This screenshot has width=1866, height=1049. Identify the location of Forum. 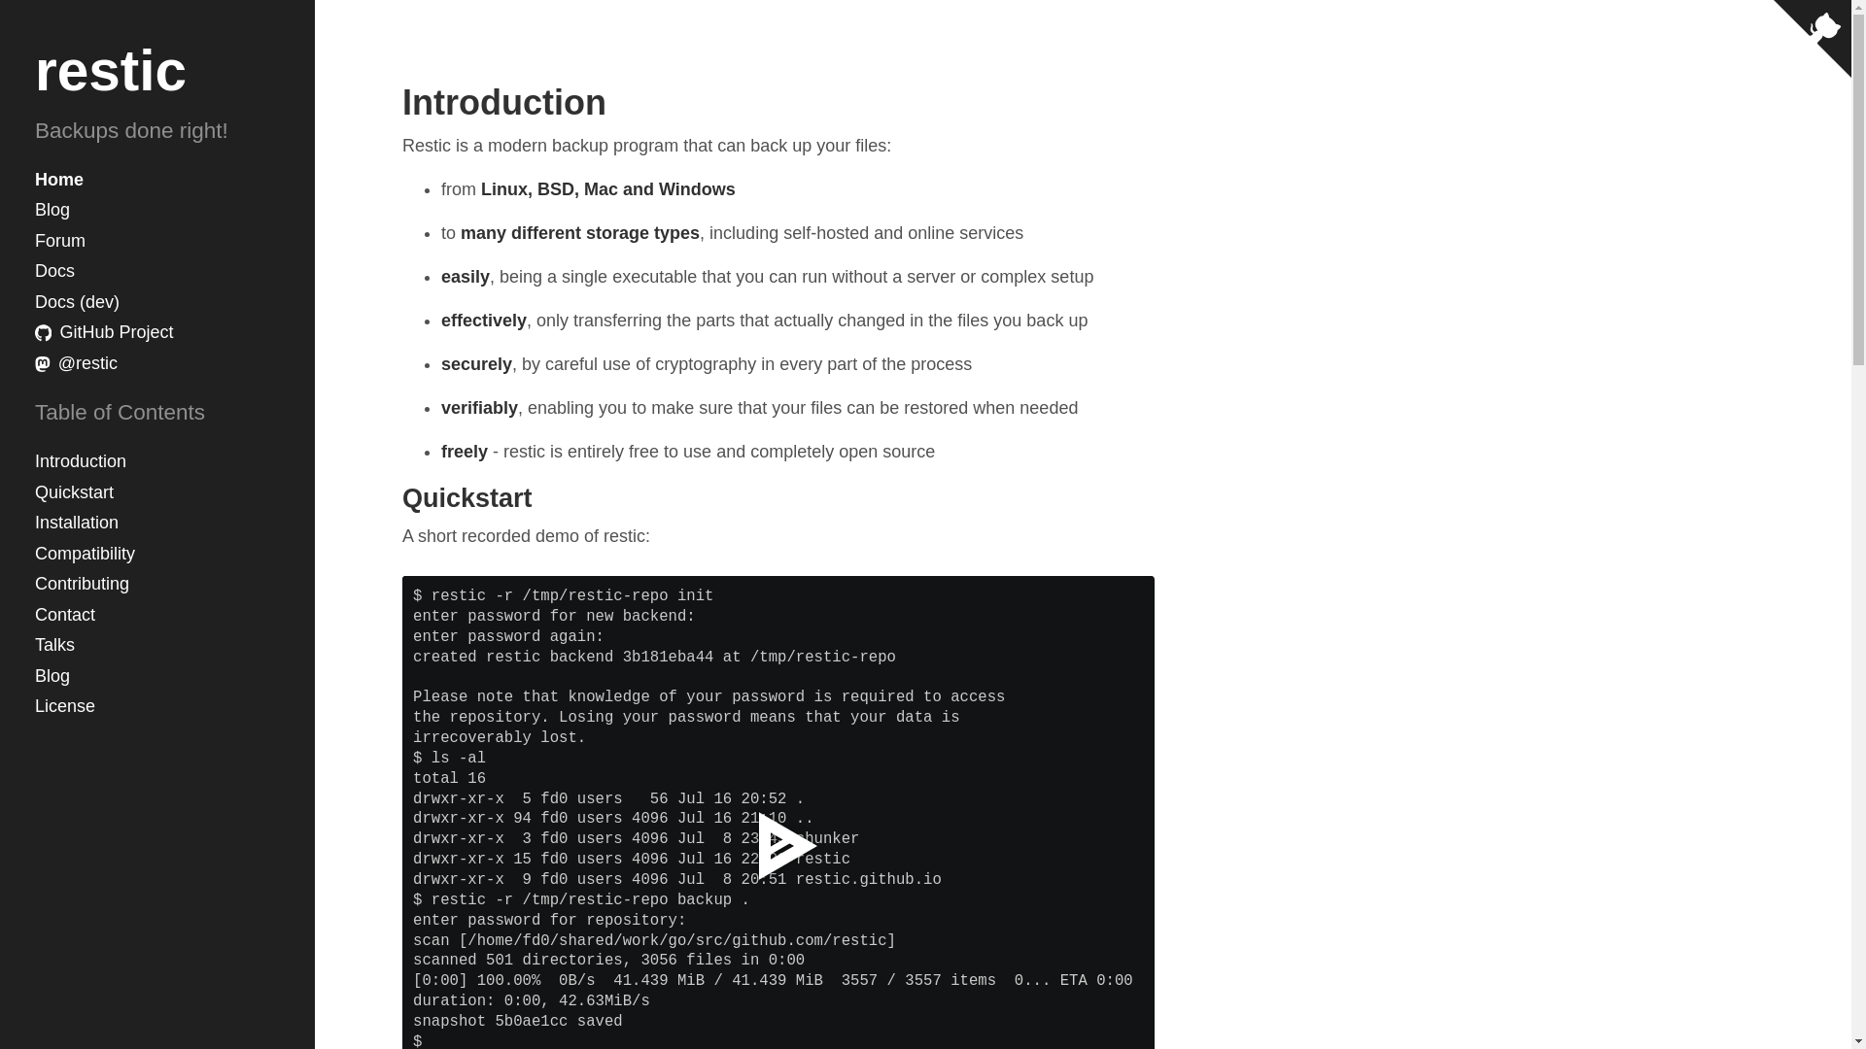
(157, 241).